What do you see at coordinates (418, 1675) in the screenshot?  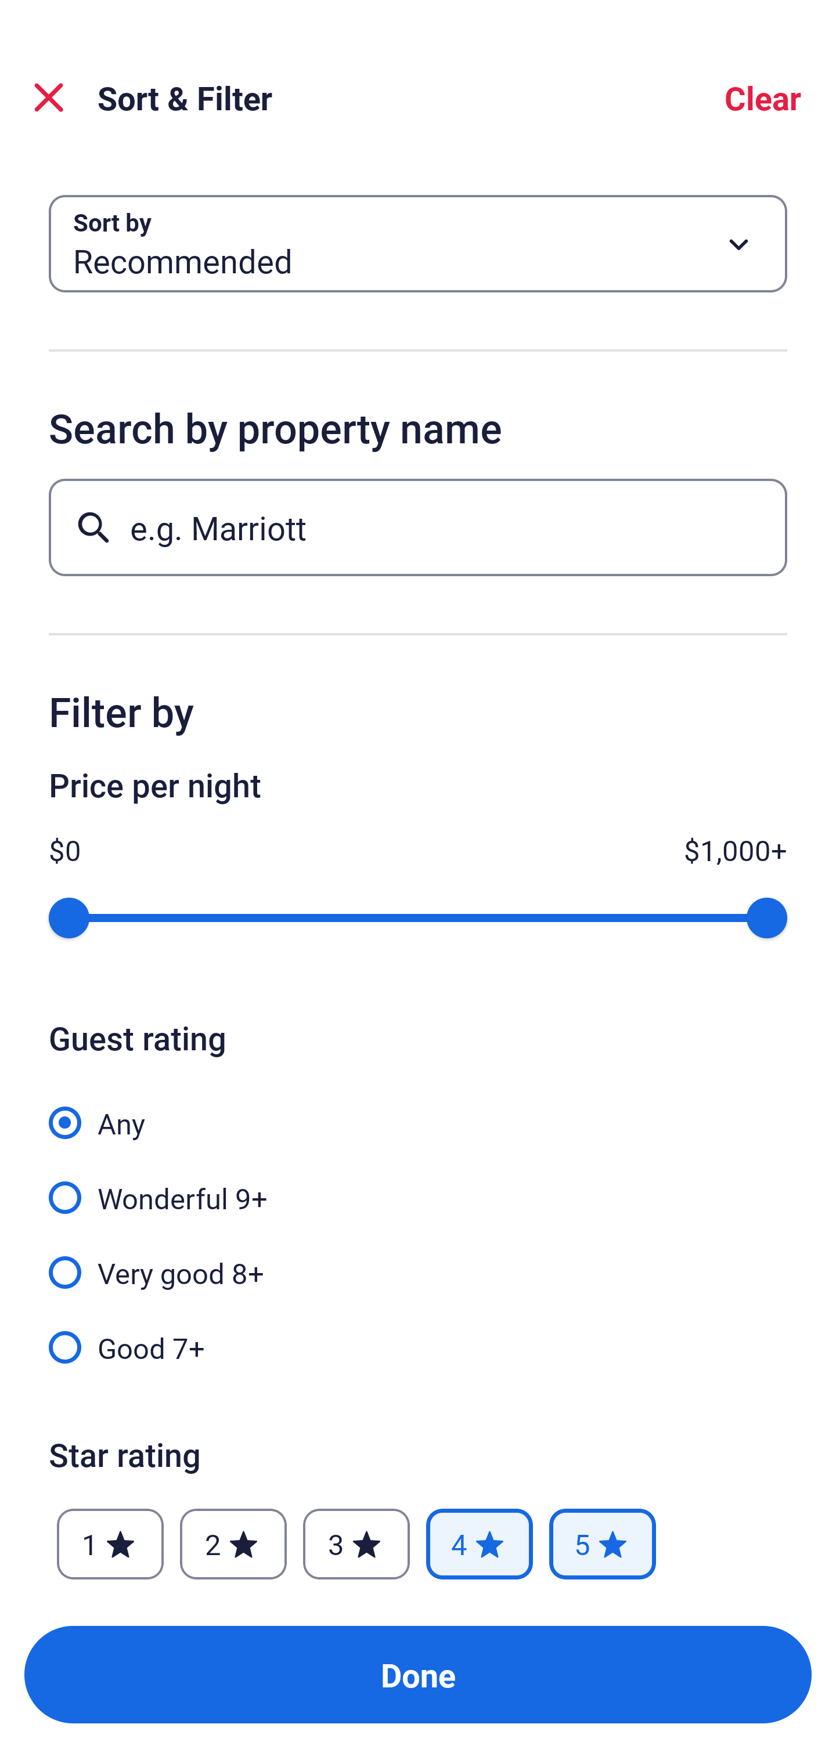 I see `Apply and close Sort and Filter Done` at bounding box center [418, 1675].